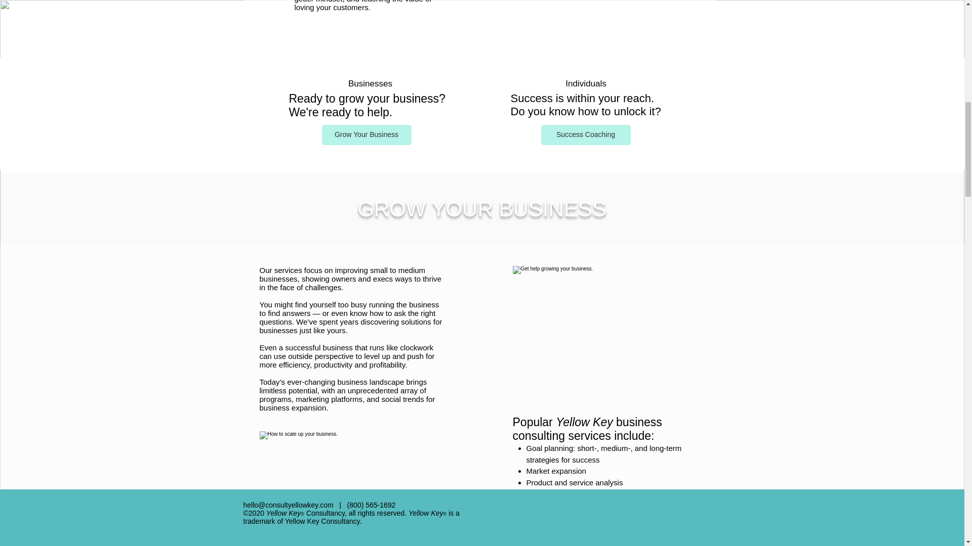 The width and height of the screenshot is (972, 546). I want to click on Grow Your Business, so click(367, 135).